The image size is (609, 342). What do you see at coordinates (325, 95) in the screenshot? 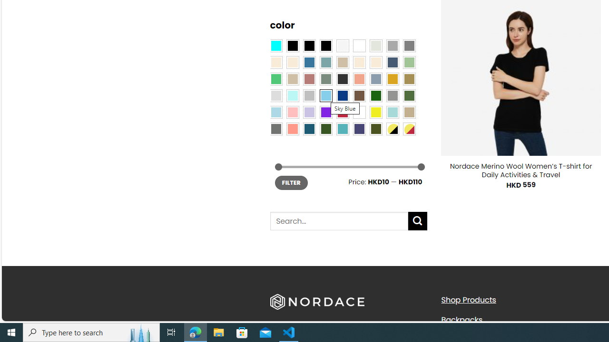
I see `Sky Blue` at bounding box center [325, 95].